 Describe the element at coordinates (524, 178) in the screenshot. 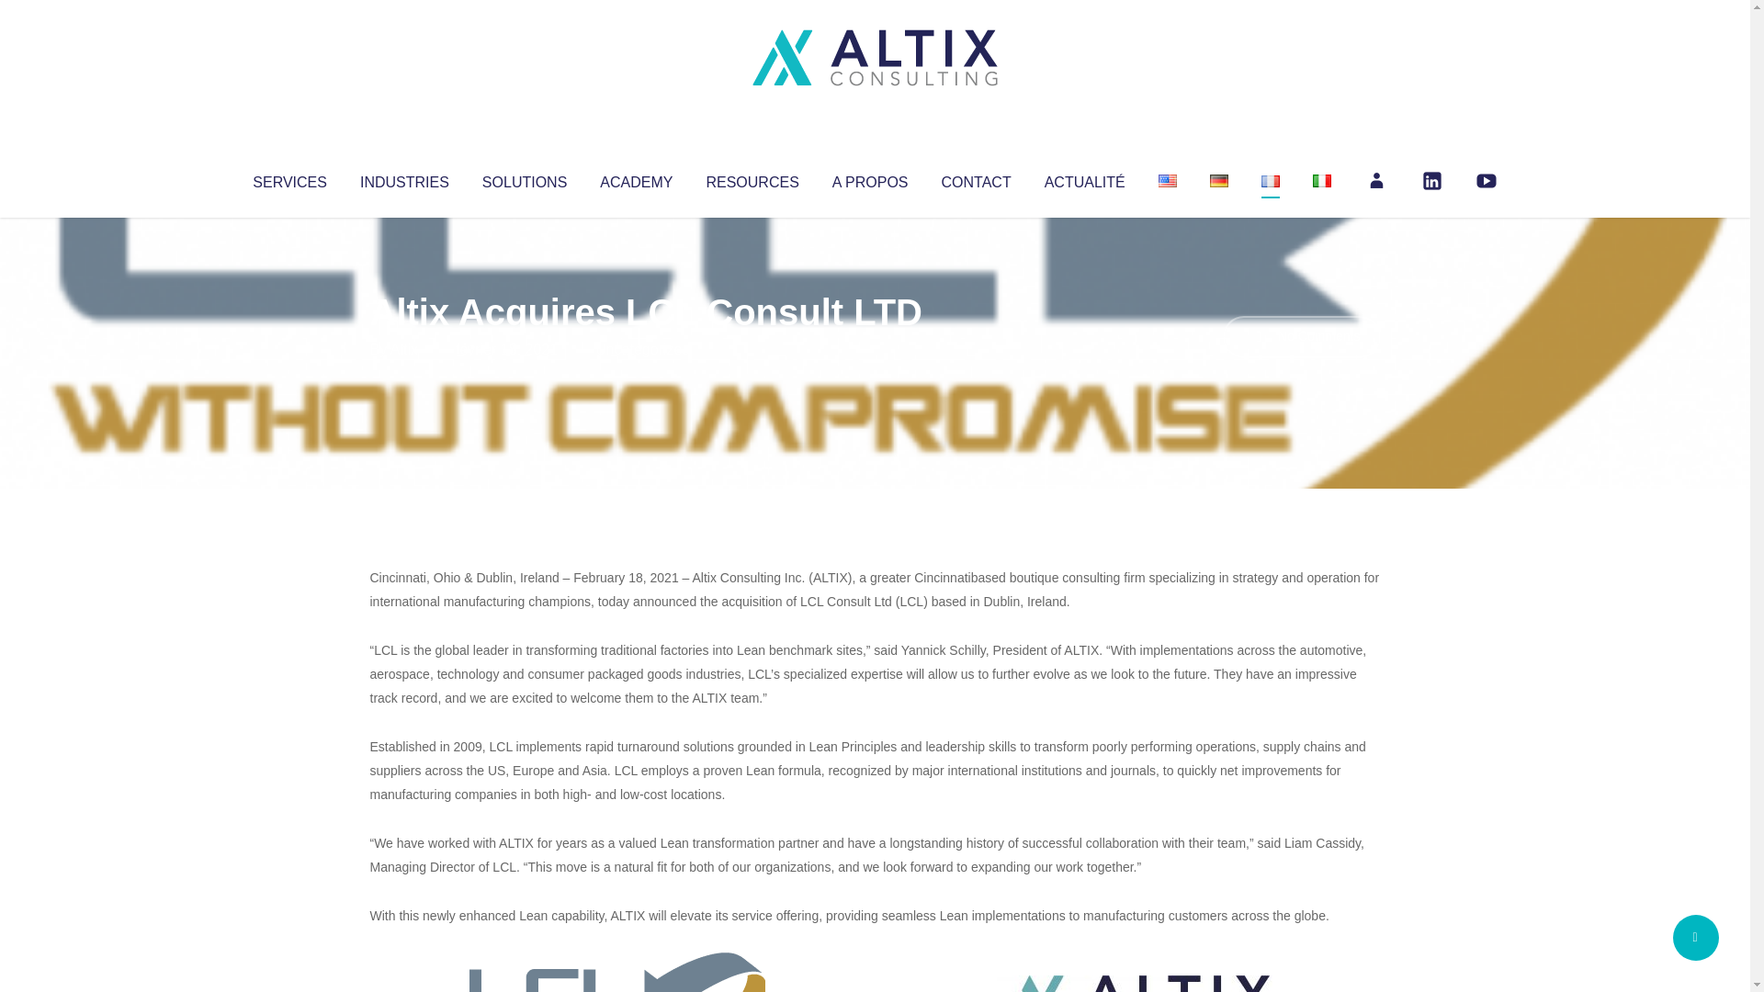

I see `SOLUTIONS` at that location.